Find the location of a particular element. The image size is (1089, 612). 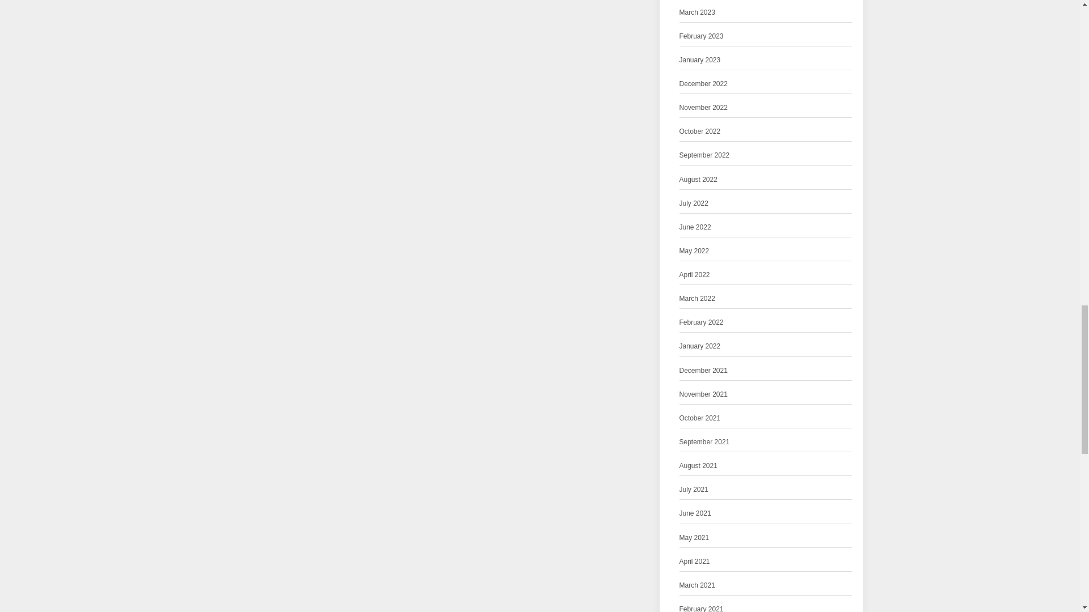

February 2023 is located at coordinates (702, 36).